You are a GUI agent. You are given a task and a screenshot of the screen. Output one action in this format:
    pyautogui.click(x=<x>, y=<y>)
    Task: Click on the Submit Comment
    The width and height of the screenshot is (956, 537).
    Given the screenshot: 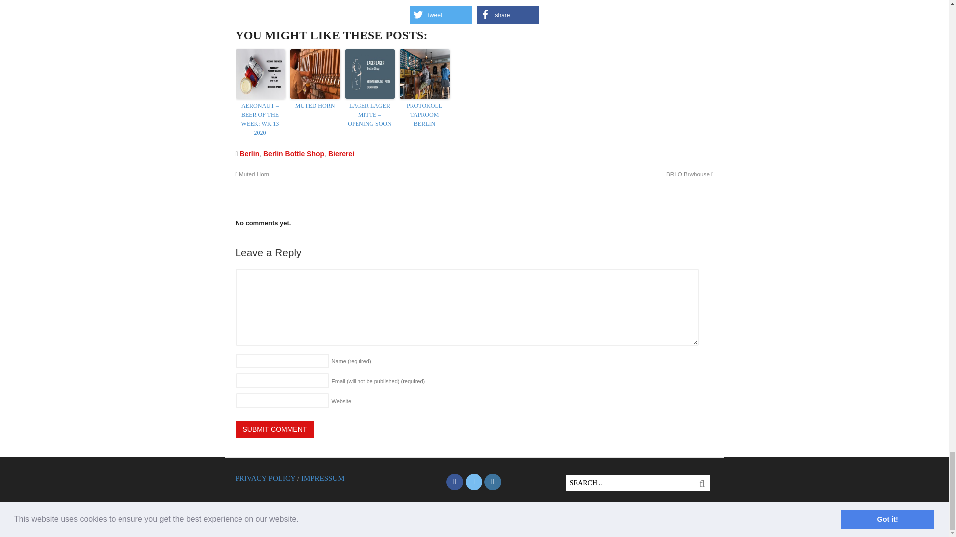 What is the action you would take?
    pyautogui.click(x=275, y=429)
    